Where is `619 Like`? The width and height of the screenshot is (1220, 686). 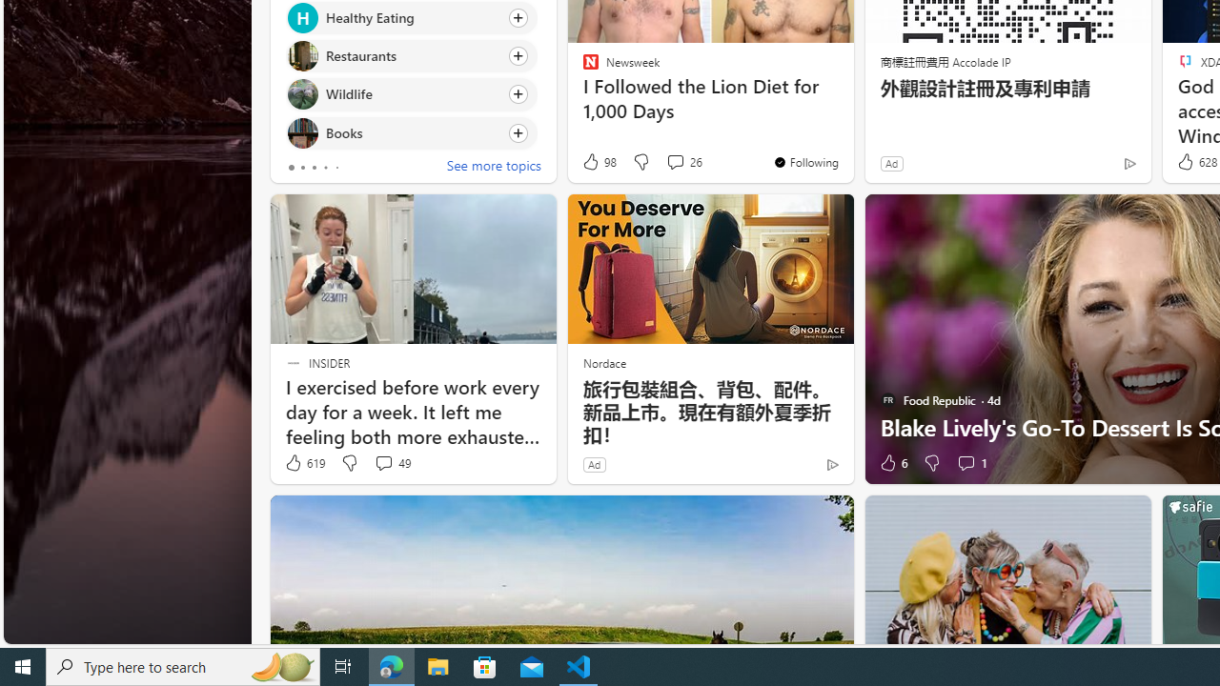 619 Like is located at coordinates (304, 463).